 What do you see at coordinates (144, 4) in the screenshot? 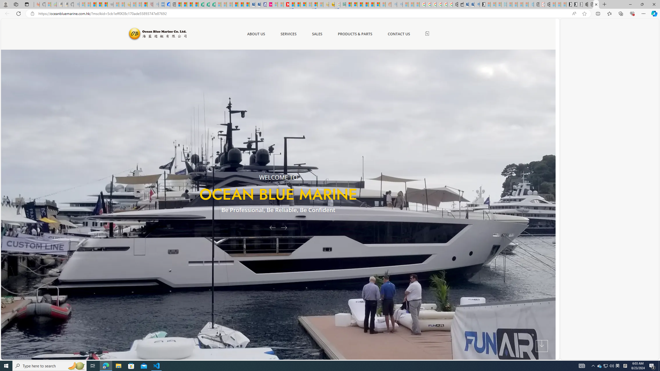
I see `Local - MSN` at bounding box center [144, 4].